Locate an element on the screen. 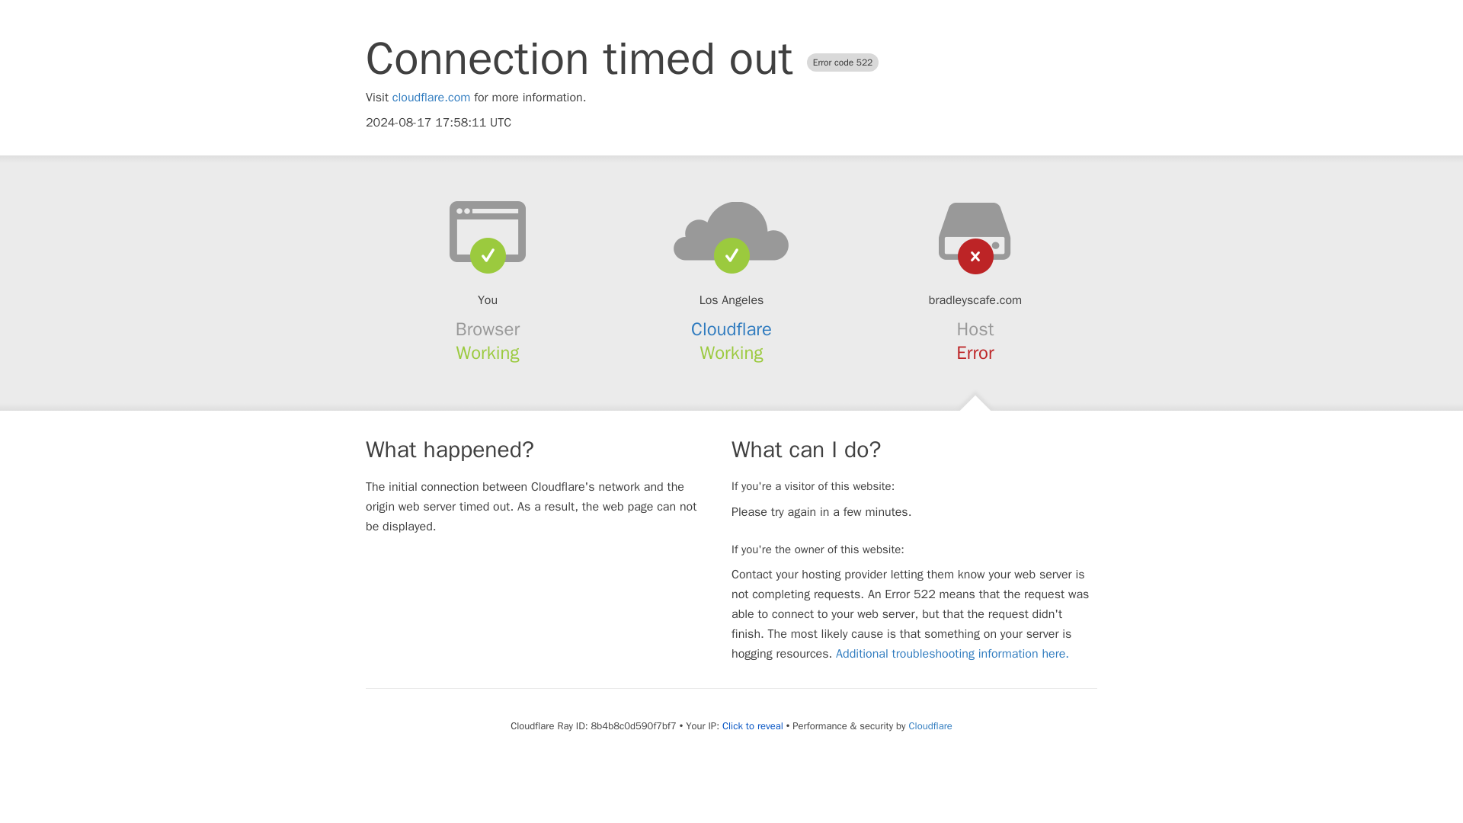 The width and height of the screenshot is (1463, 823). Additional troubleshooting information here. is located at coordinates (952, 654).